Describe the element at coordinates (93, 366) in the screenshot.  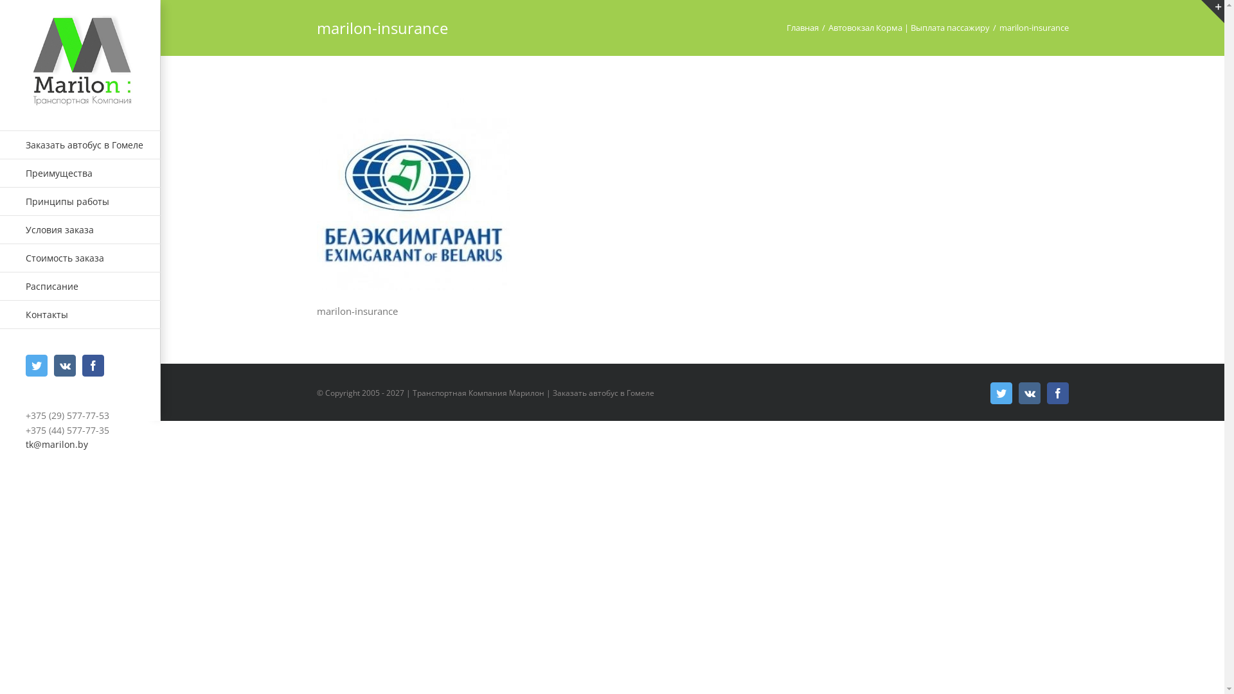
I see `Facebook` at that location.